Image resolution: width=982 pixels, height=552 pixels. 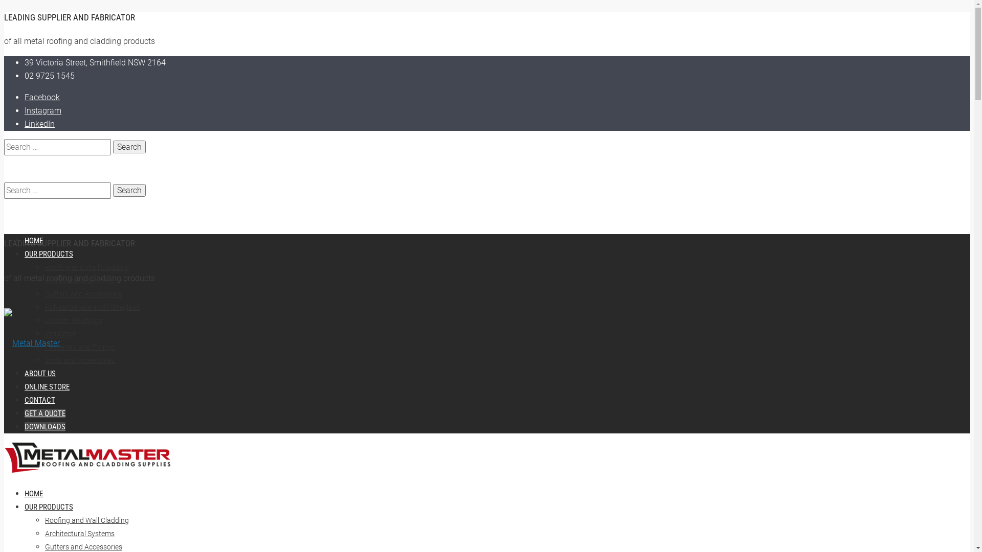 I want to click on OUR PRODUCTS, so click(x=49, y=254).